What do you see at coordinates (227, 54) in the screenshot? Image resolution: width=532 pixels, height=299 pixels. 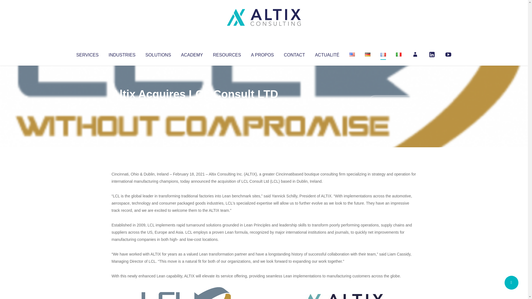 I see `RESOURCES` at bounding box center [227, 54].